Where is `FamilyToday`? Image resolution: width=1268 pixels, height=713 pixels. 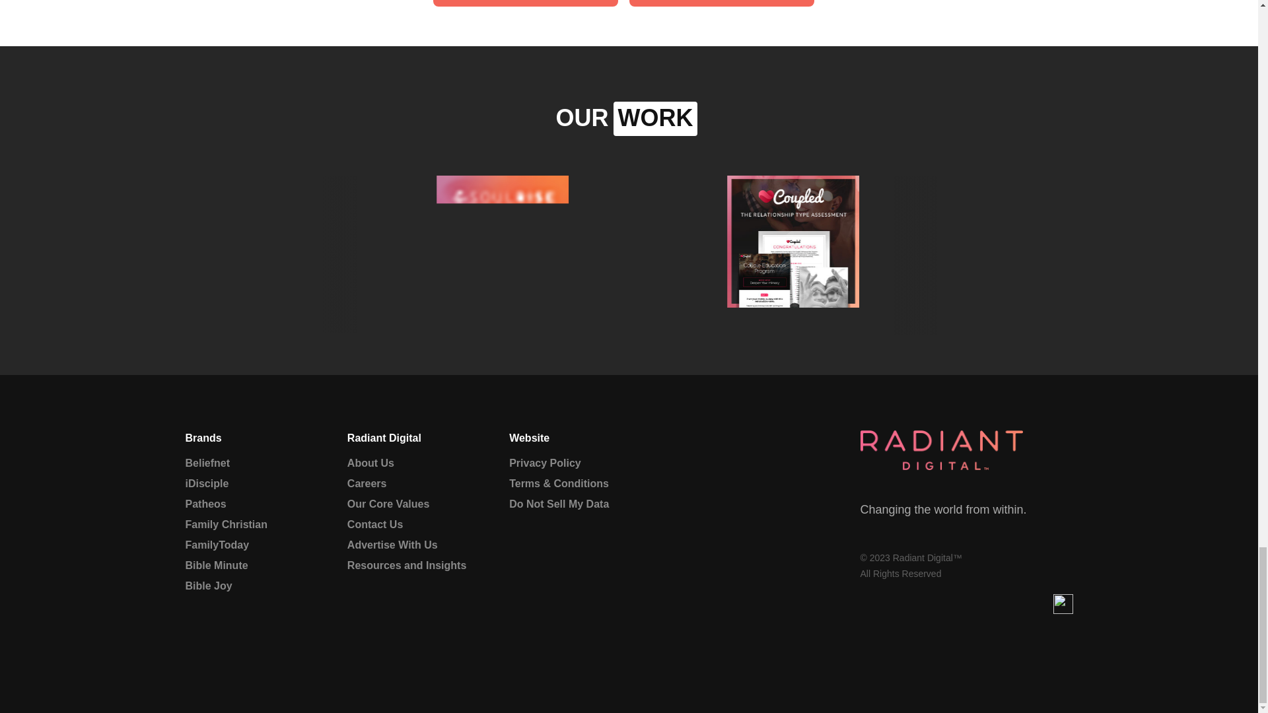 FamilyToday is located at coordinates (247, 545).